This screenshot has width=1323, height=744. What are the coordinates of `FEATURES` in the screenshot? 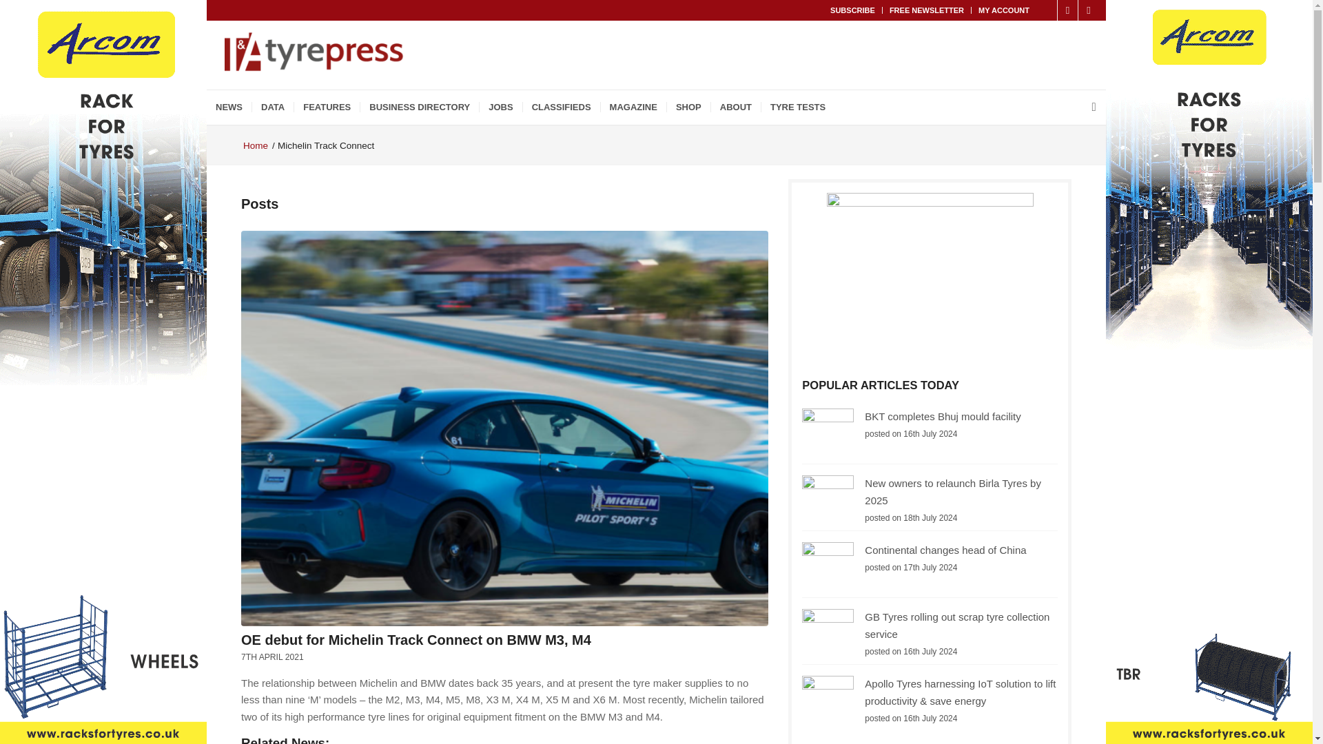 It's located at (327, 107).